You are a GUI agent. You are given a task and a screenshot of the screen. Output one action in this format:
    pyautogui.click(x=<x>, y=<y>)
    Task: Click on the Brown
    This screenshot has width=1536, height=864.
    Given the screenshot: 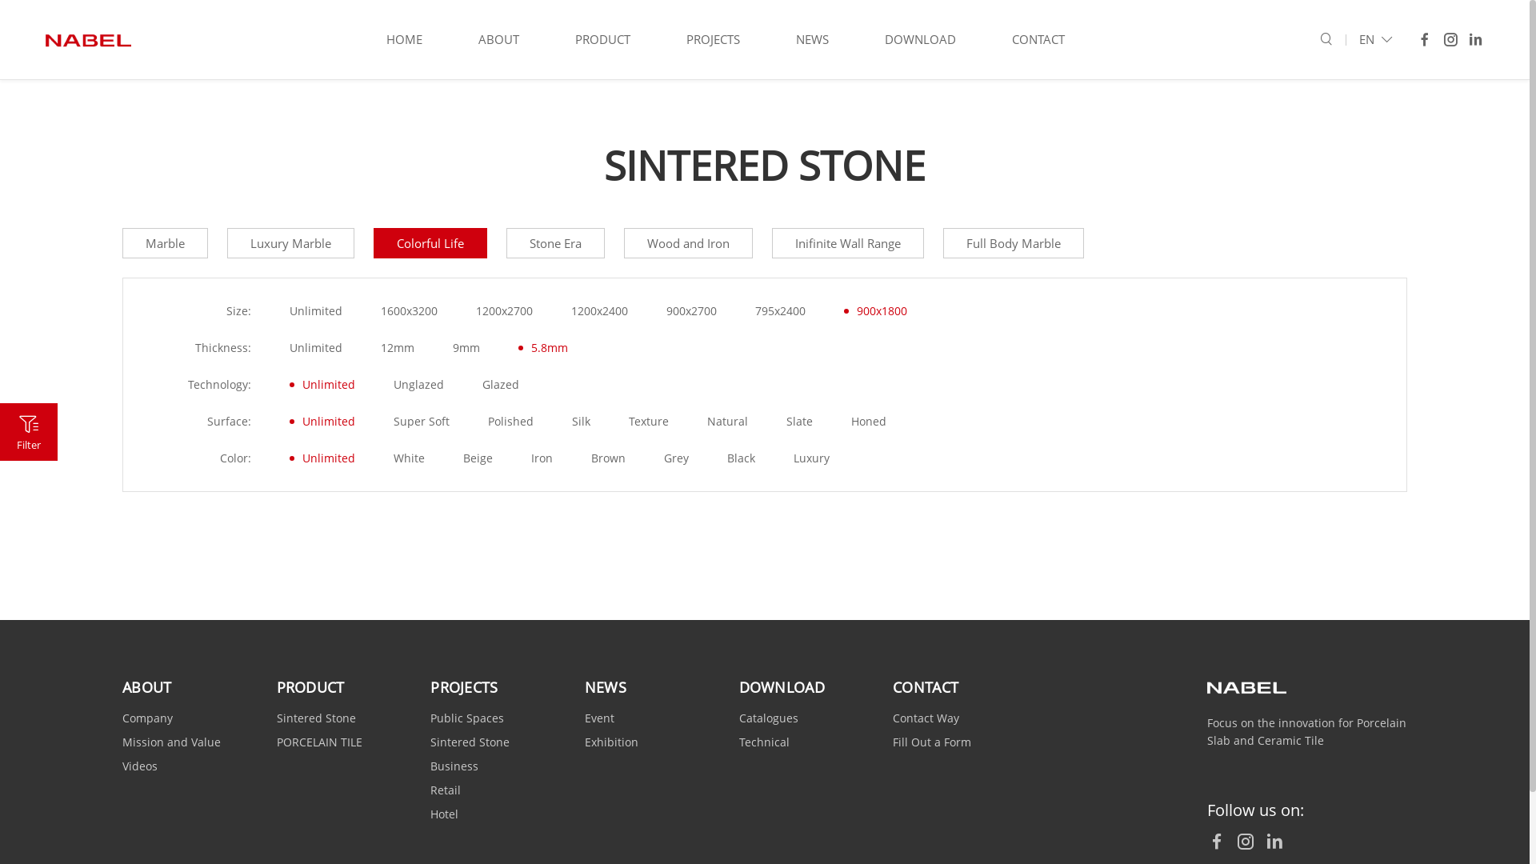 What is the action you would take?
    pyautogui.click(x=608, y=458)
    